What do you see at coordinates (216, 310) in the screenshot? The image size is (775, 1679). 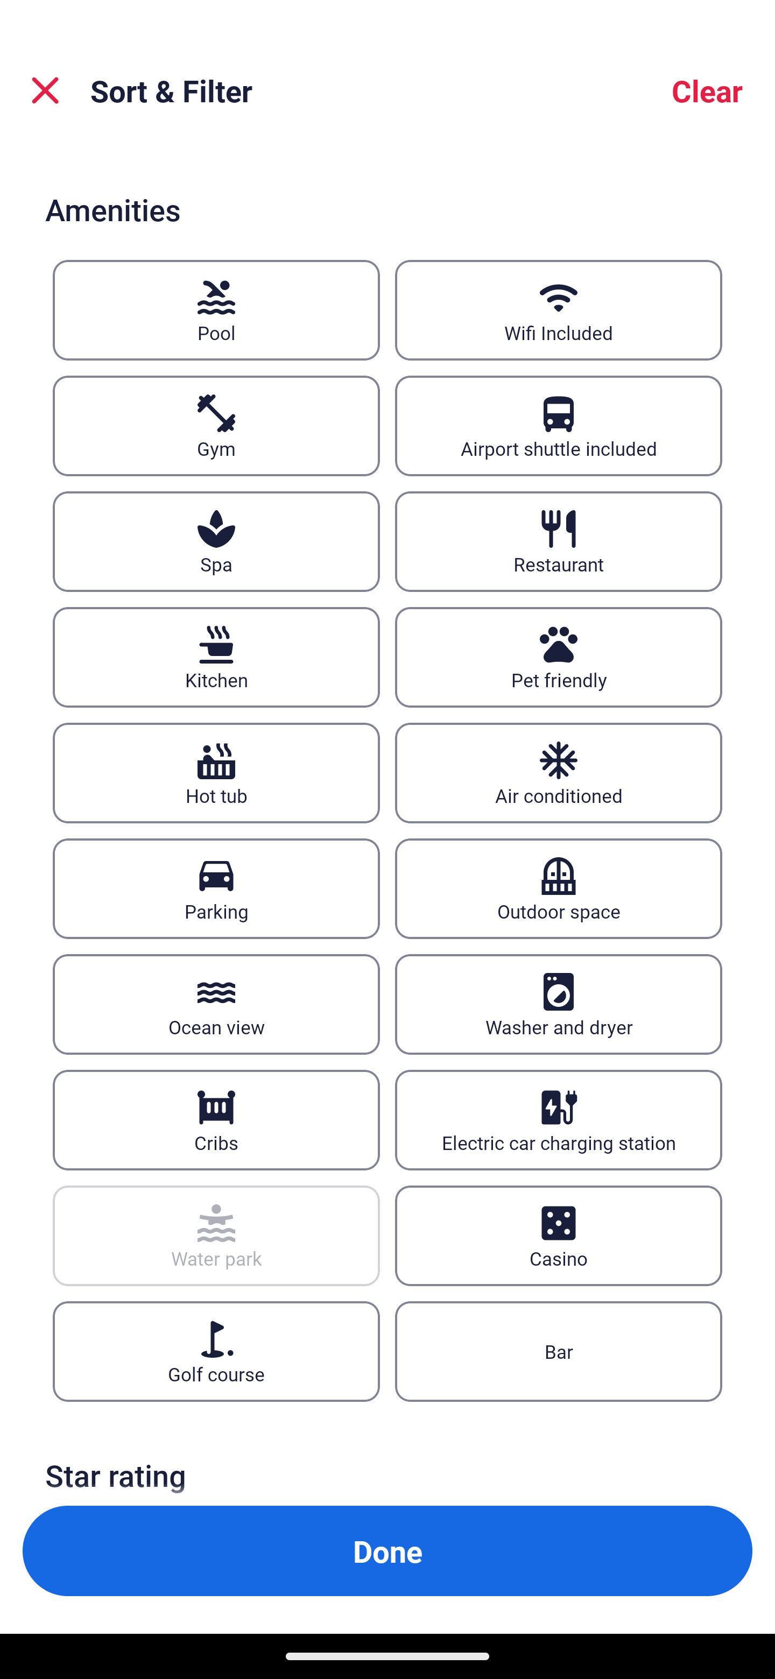 I see `Pool` at bounding box center [216, 310].